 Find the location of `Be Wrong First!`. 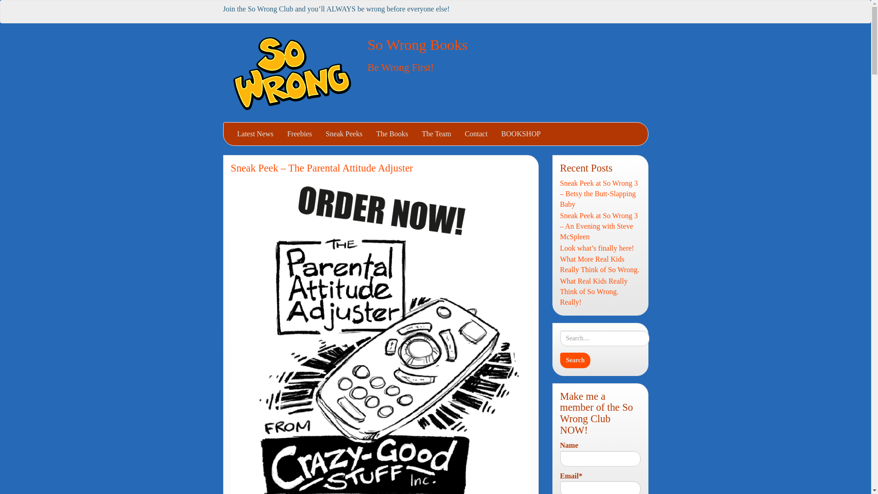

Be Wrong First! is located at coordinates (401, 67).